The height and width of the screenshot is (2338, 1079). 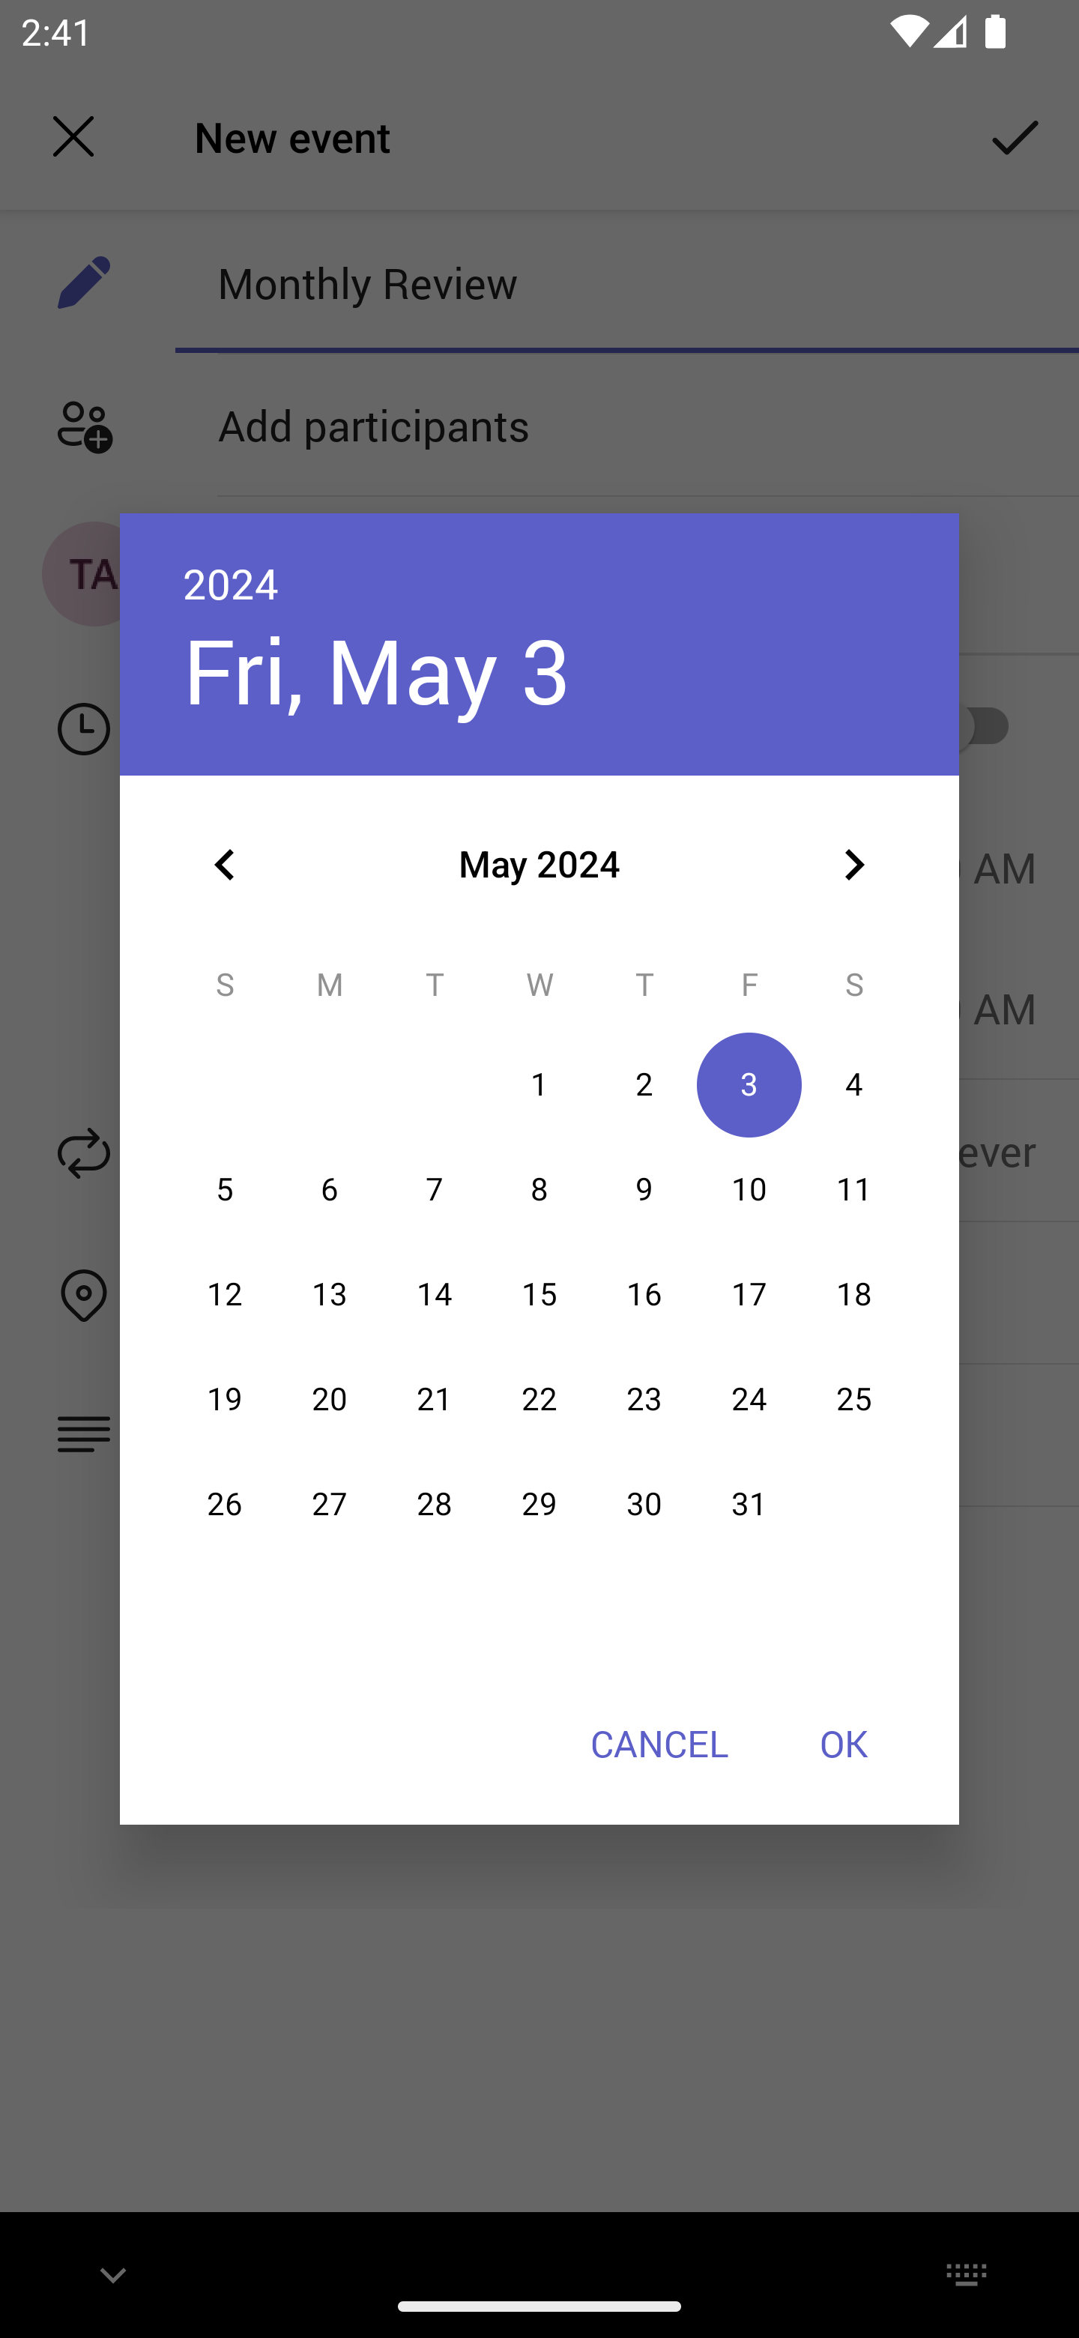 I want to click on 5 05 May 2024, so click(x=225, y=1190).